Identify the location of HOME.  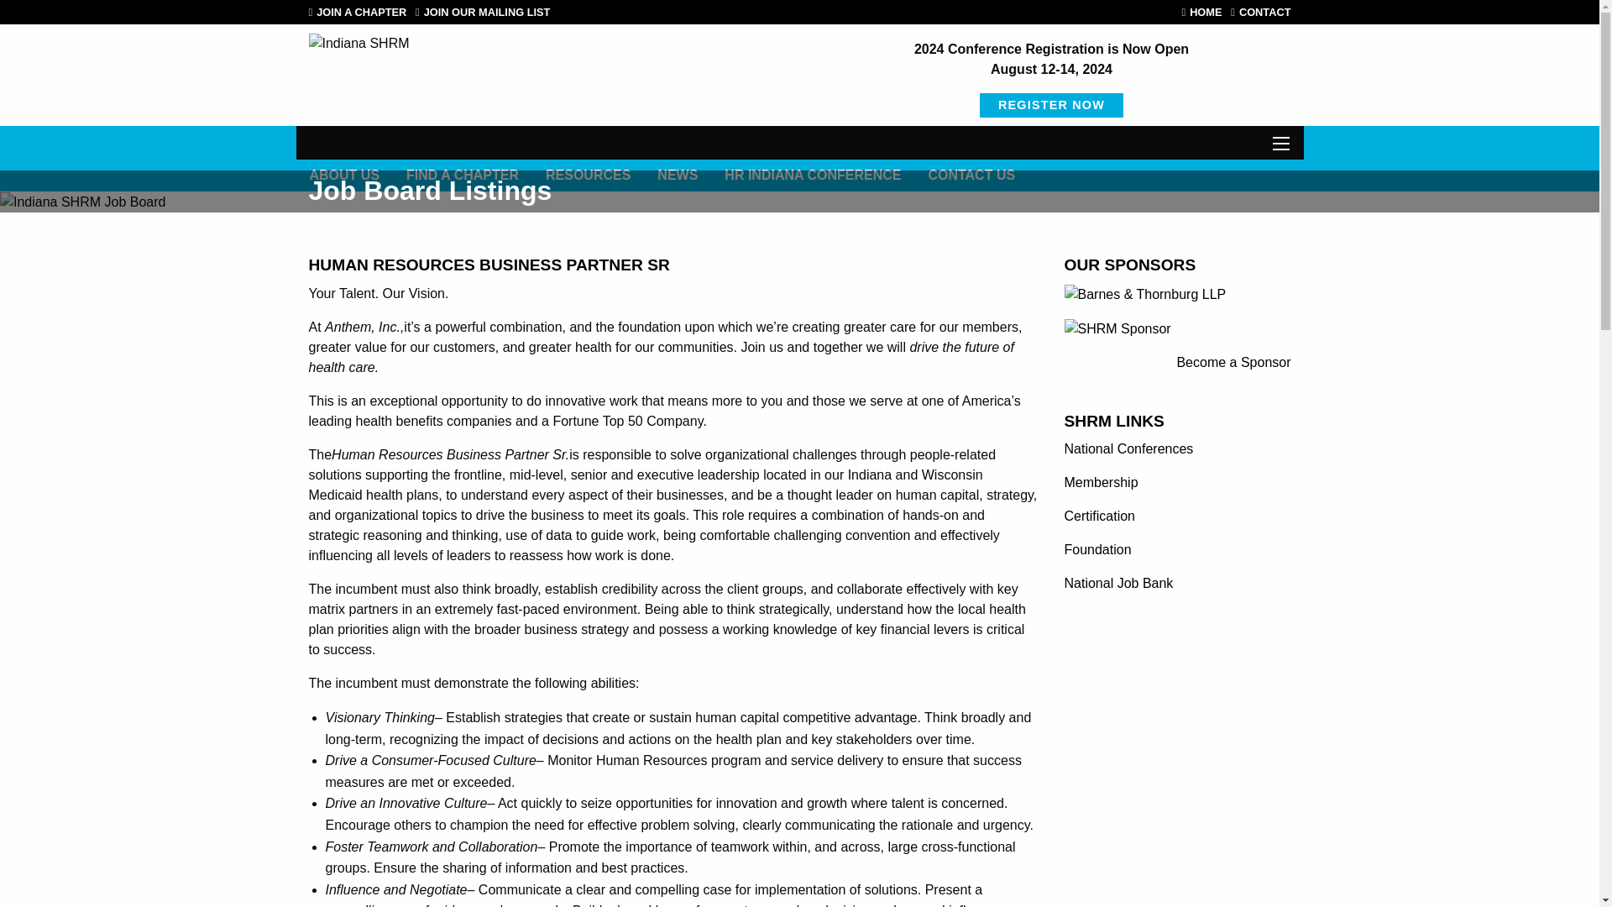
(1206, 12).